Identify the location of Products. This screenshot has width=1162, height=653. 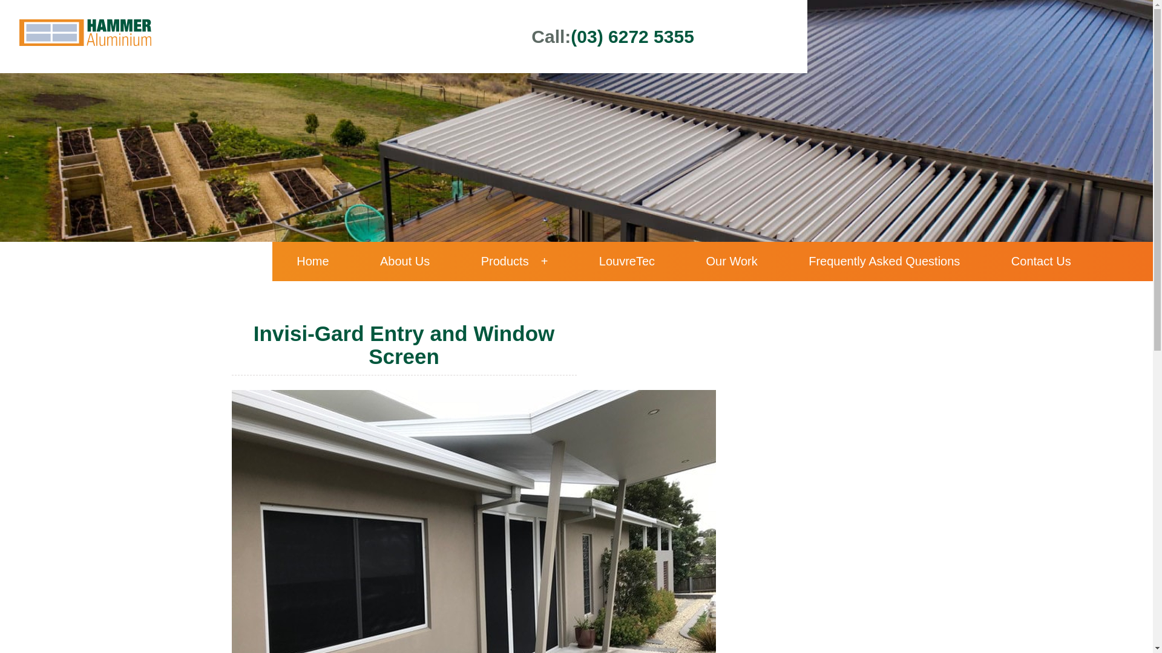
(514, 261).